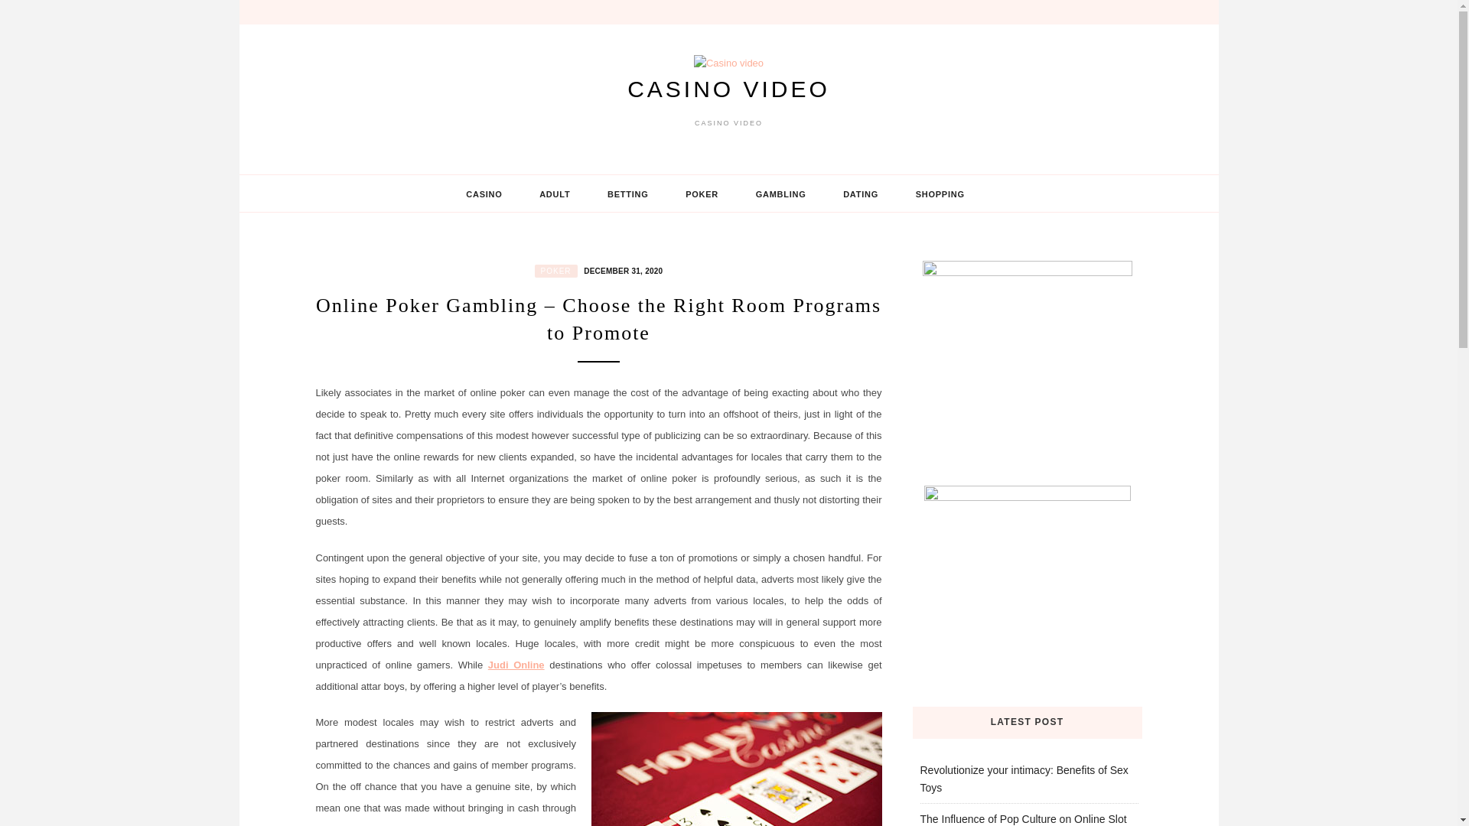 Image resolution: width=1469 pixels, height=826 pixels. I want to click on The Influence of Pop Culture on Online Slot Themes Guarantee, so click(1022, 819).